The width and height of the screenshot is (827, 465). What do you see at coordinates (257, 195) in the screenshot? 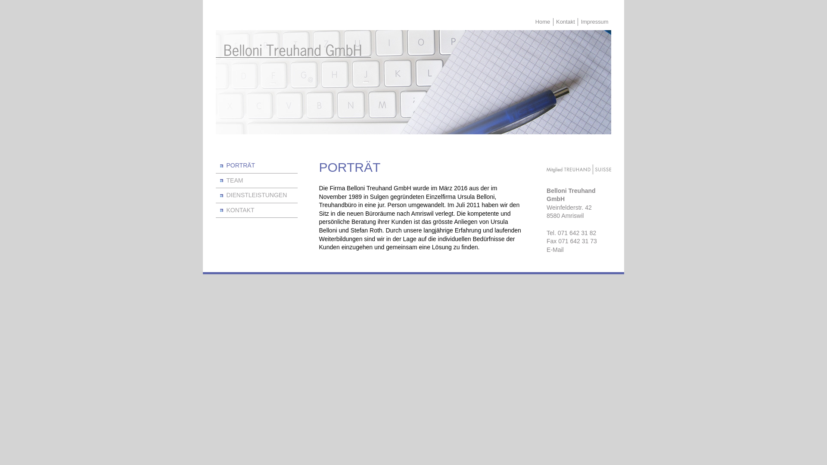
I see `DIENSTLEISTUNGEN` at bounding box center [257, 195].